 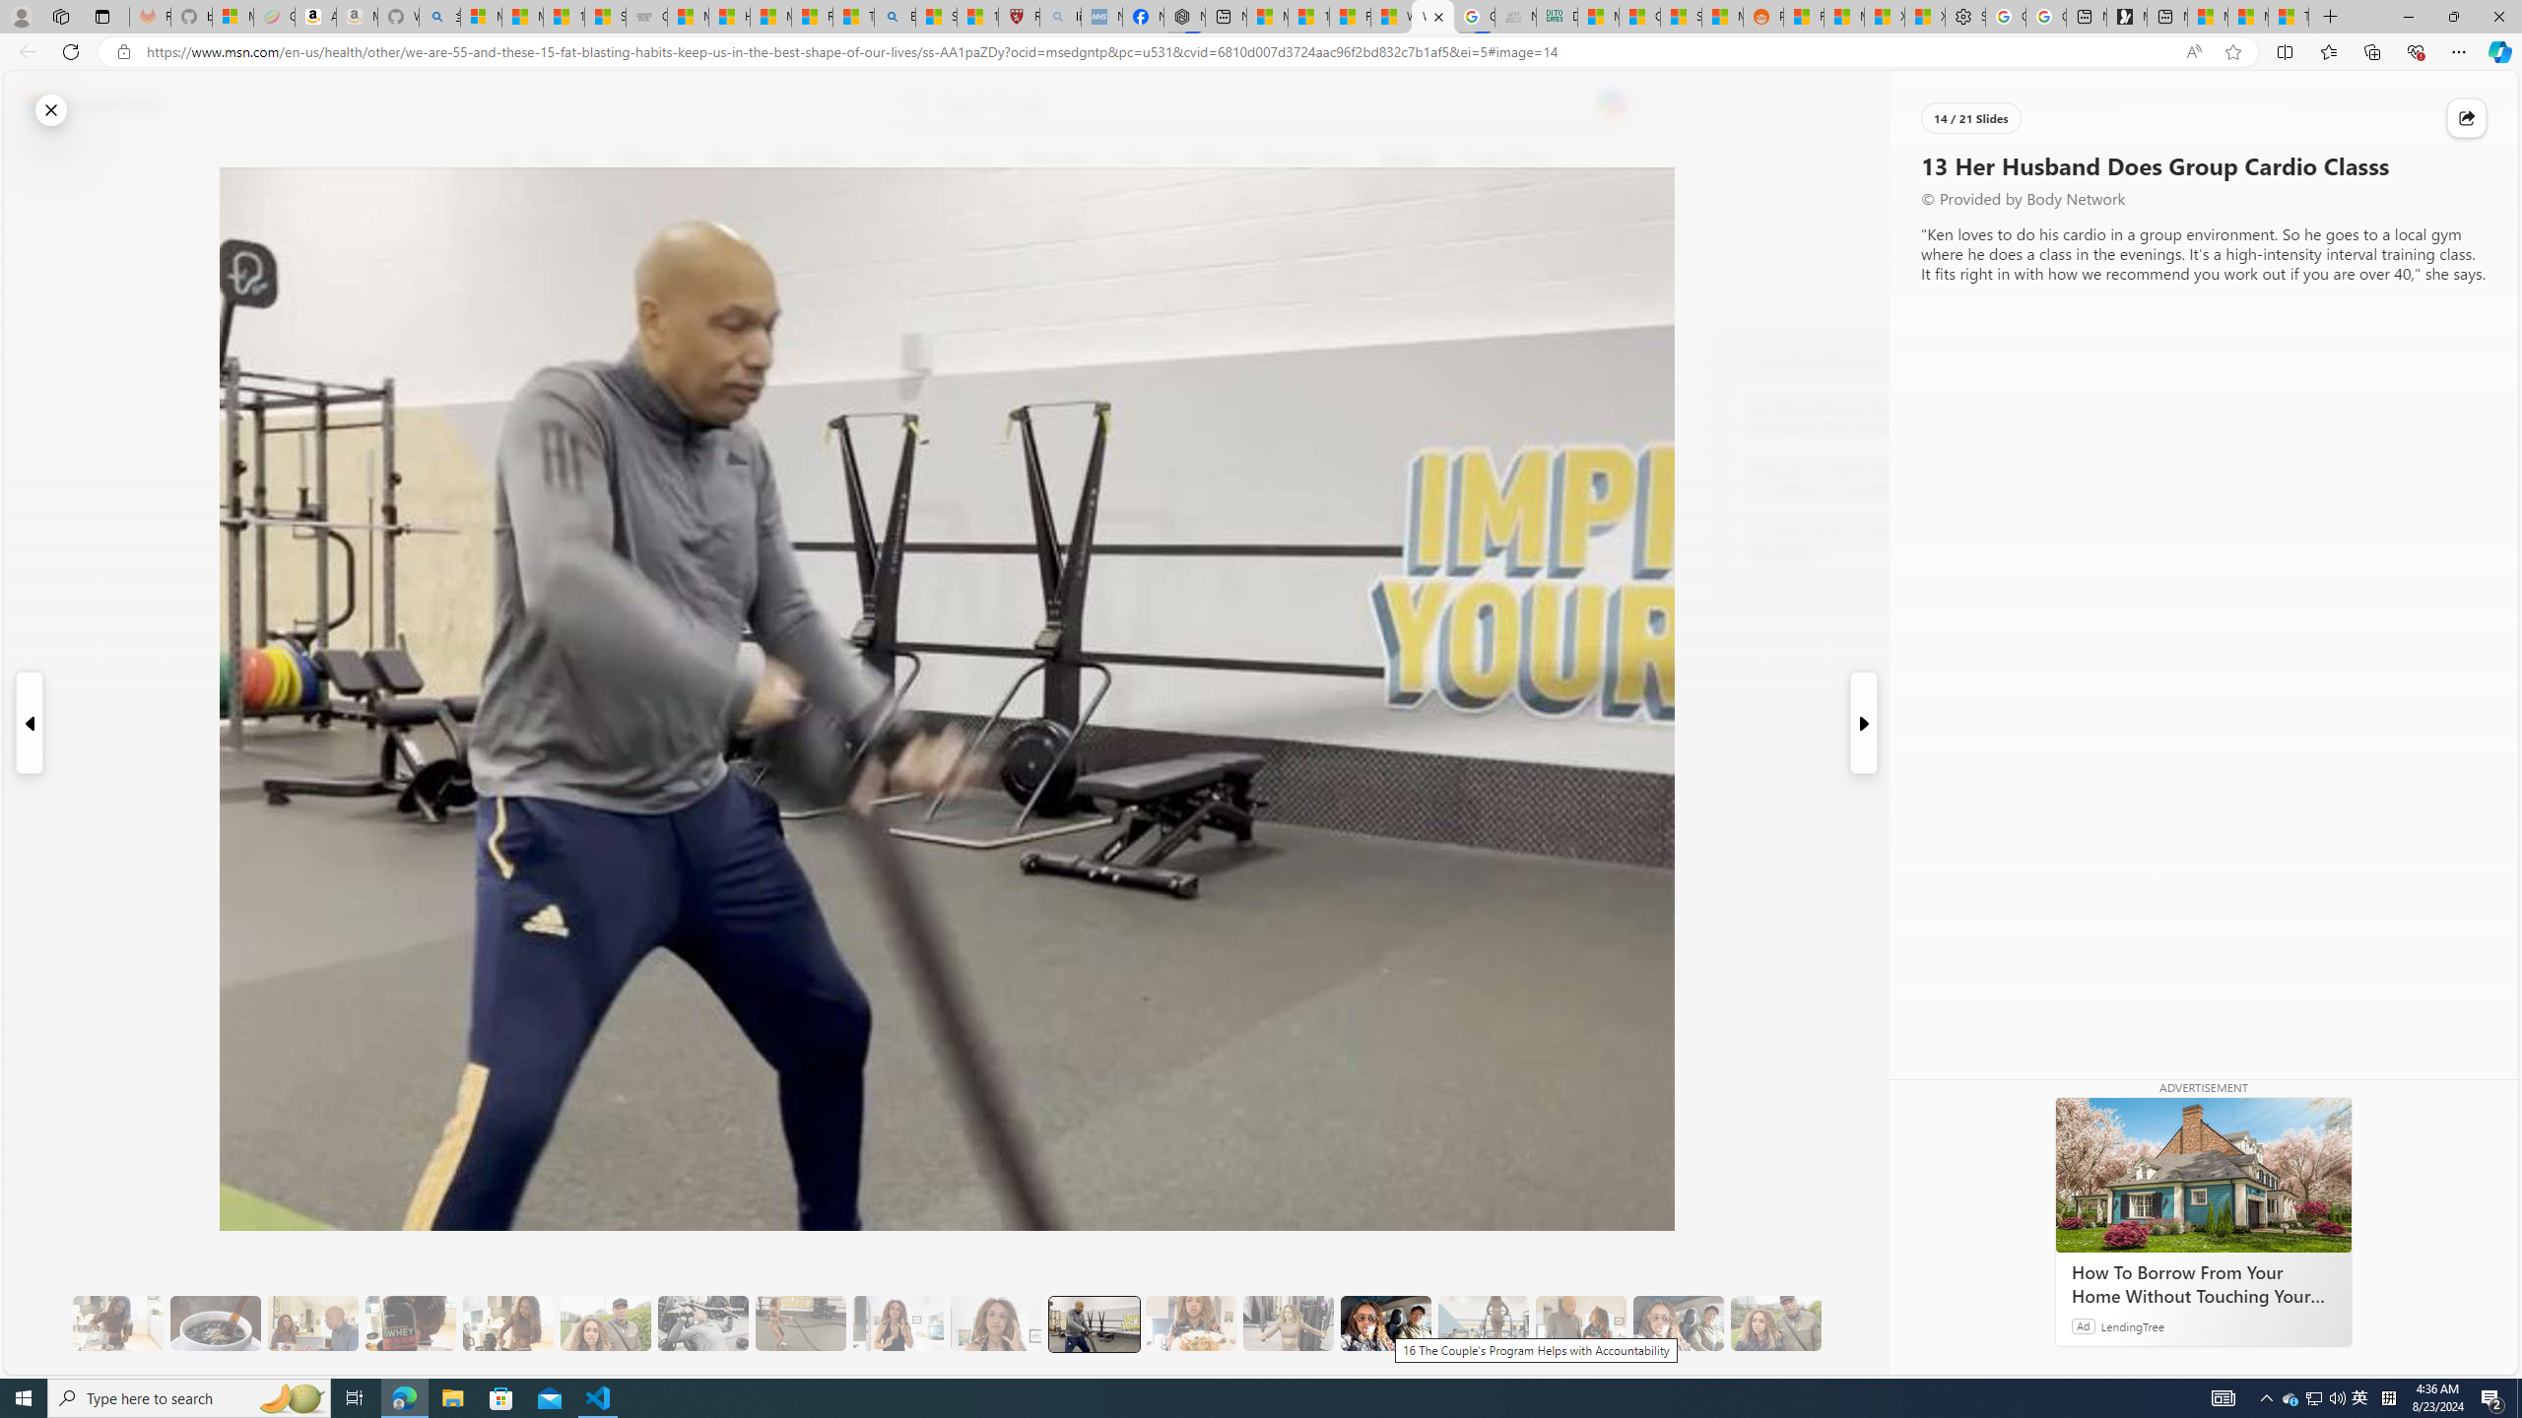 What do you see at coordinates (518, 461) in the screenshot?
I see `Class: at-item` at bounding box center [518, 461].